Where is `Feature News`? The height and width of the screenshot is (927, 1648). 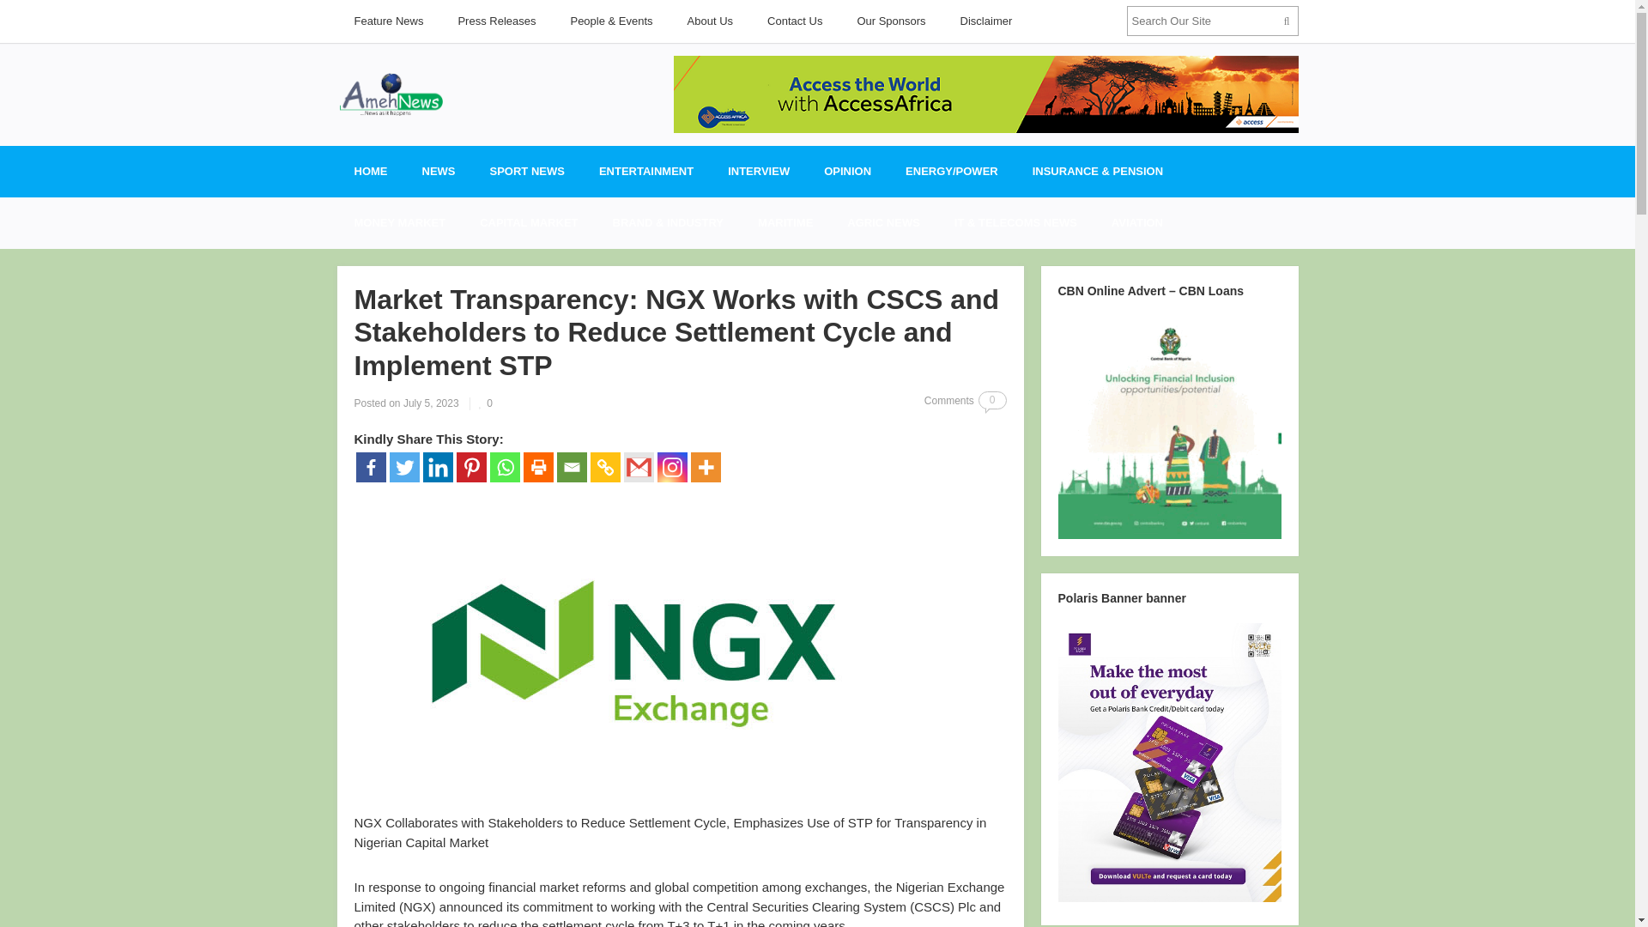
Feature News is located at coordinates (388, 21).